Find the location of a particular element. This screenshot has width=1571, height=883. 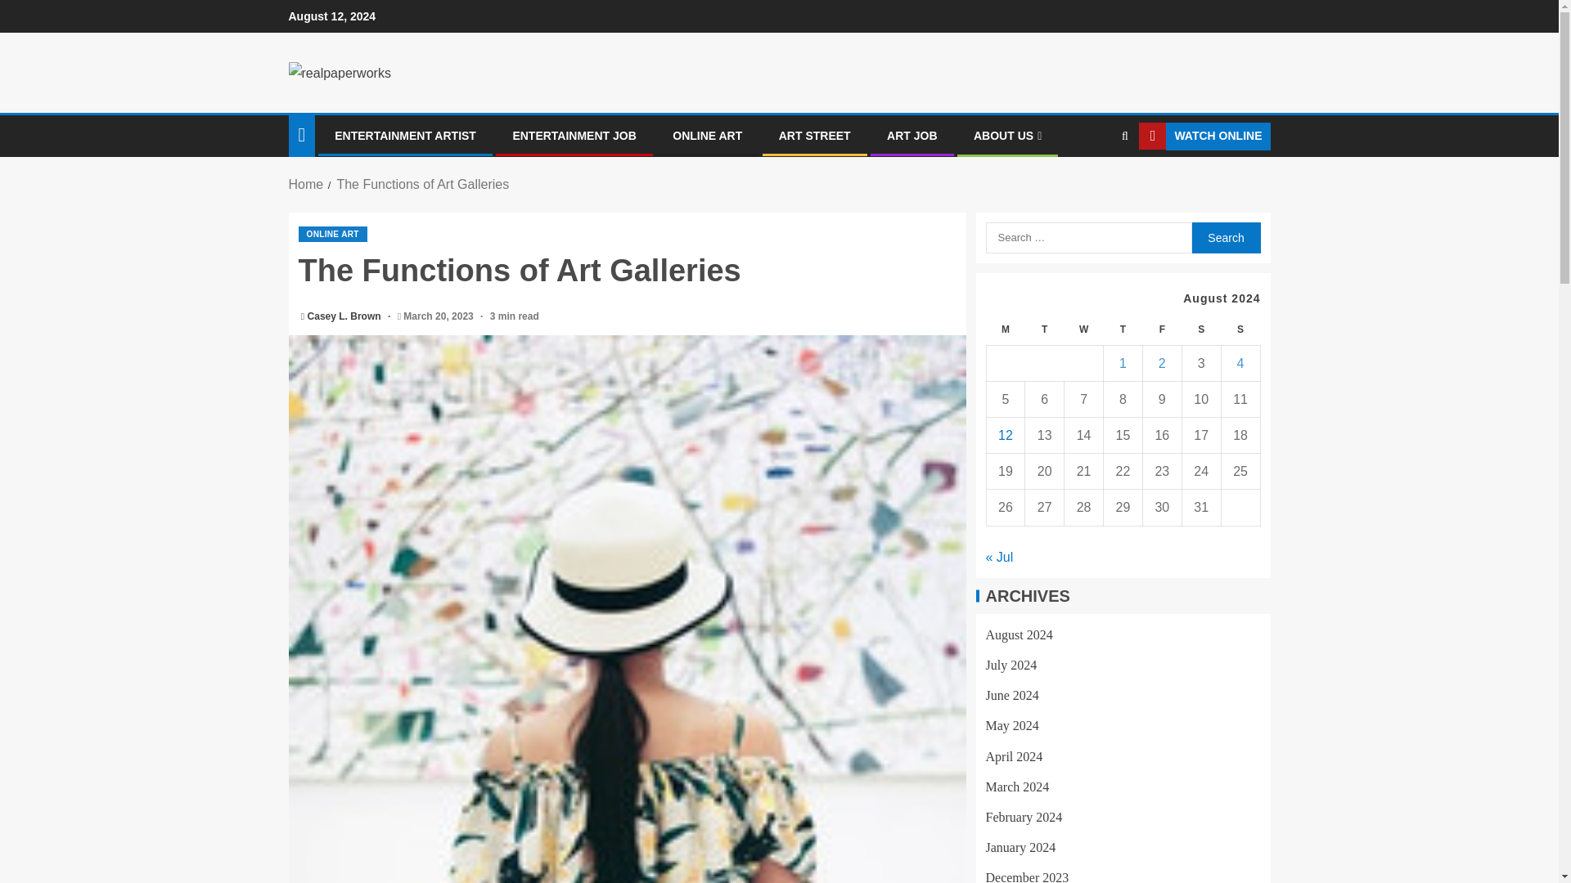

Monday is located at coordinates (1006, 329).